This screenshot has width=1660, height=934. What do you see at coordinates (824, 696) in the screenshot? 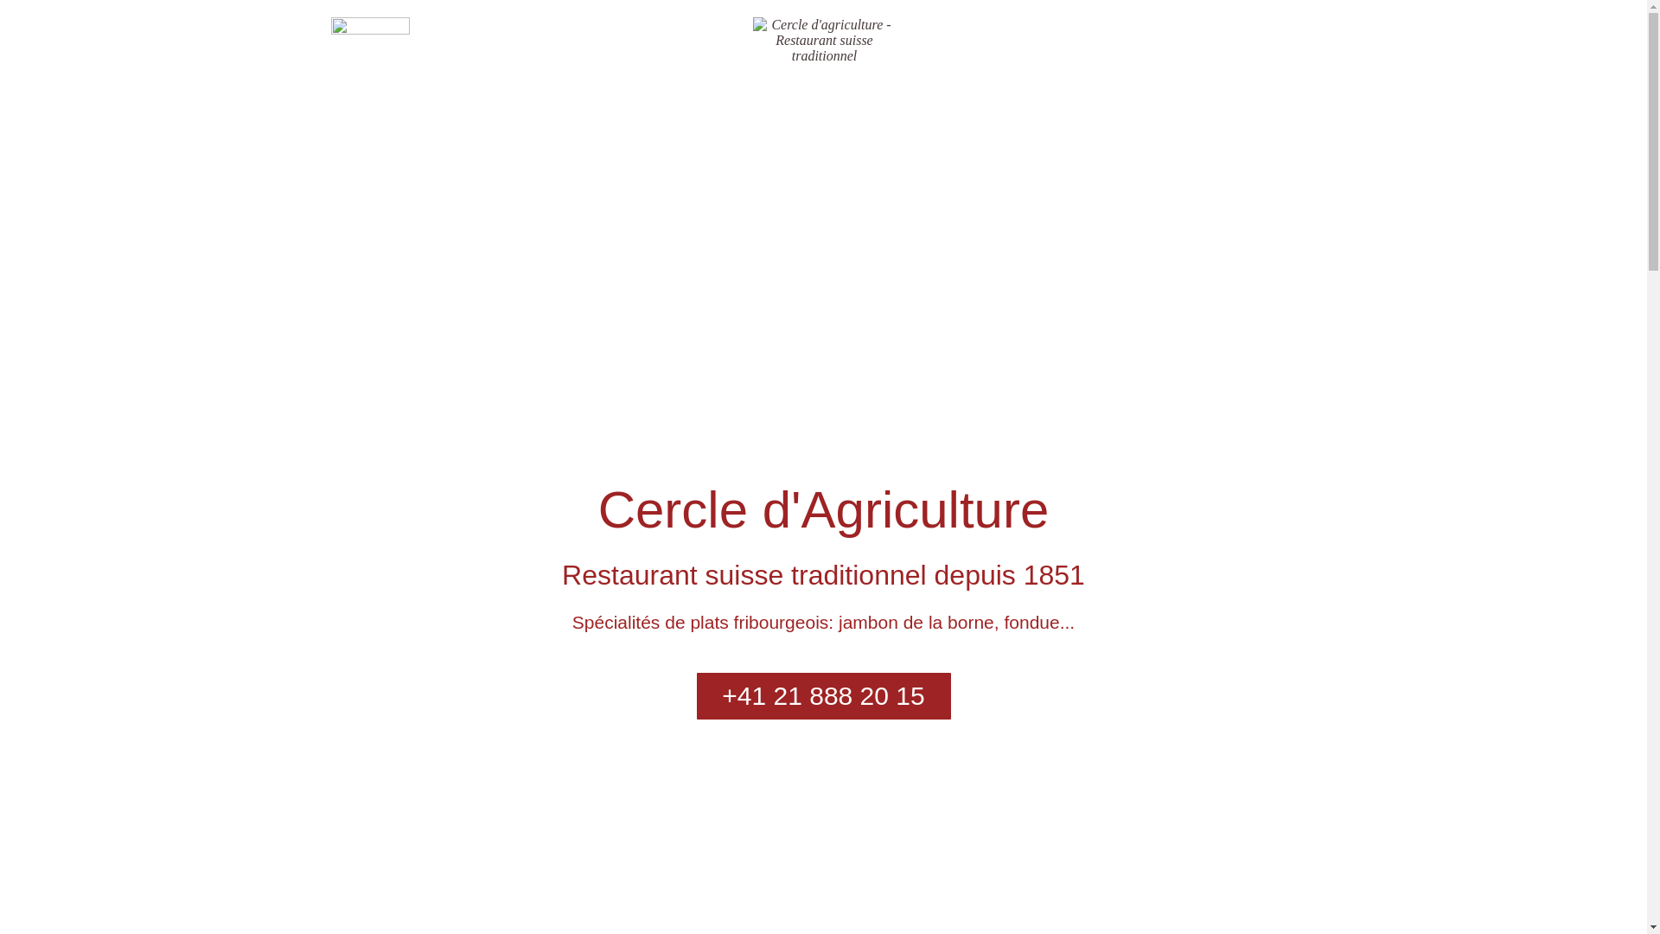
I see `+41 21 888 20 15` at bounding box center [824, 696].